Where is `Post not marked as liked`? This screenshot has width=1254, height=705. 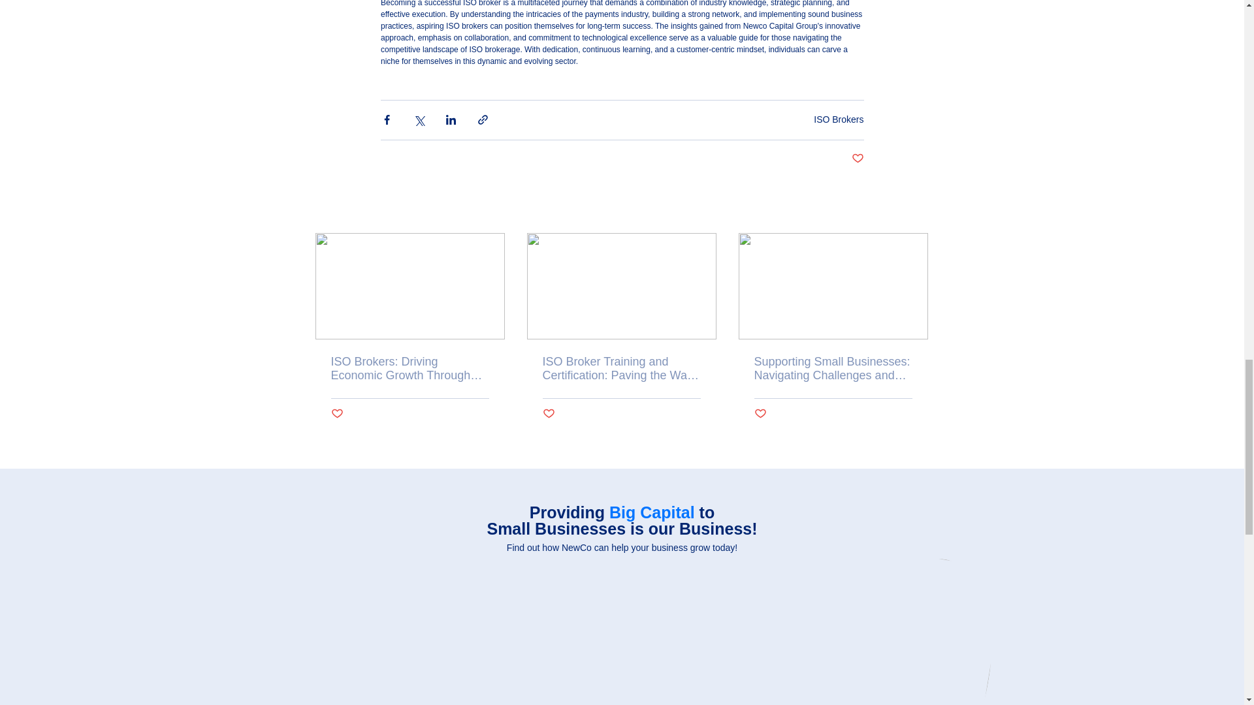
Post not marked as liked is located at coordinates (857, 159).